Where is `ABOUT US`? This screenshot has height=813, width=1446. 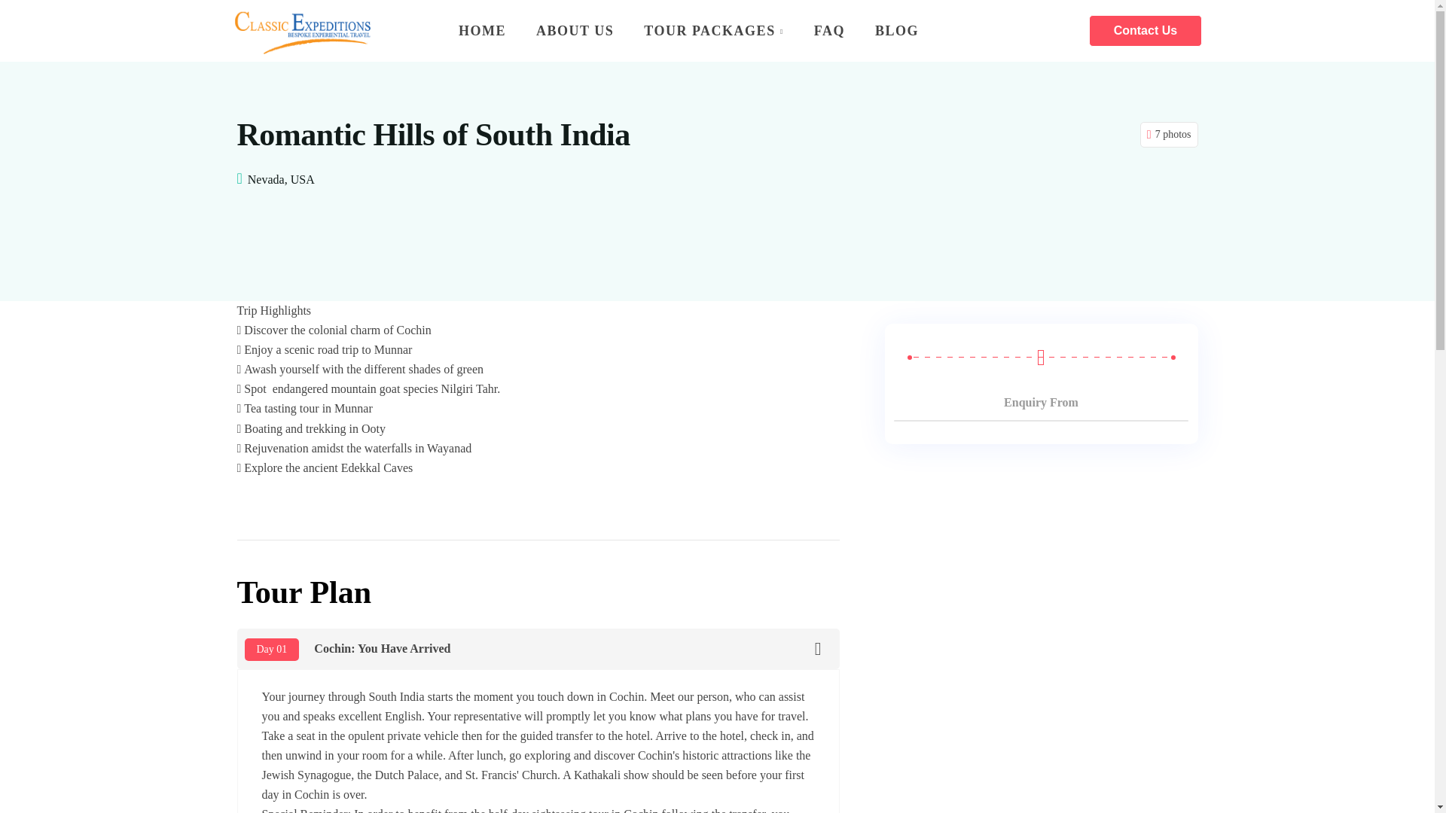 ABOUT US is located at coordinates (575, 30).